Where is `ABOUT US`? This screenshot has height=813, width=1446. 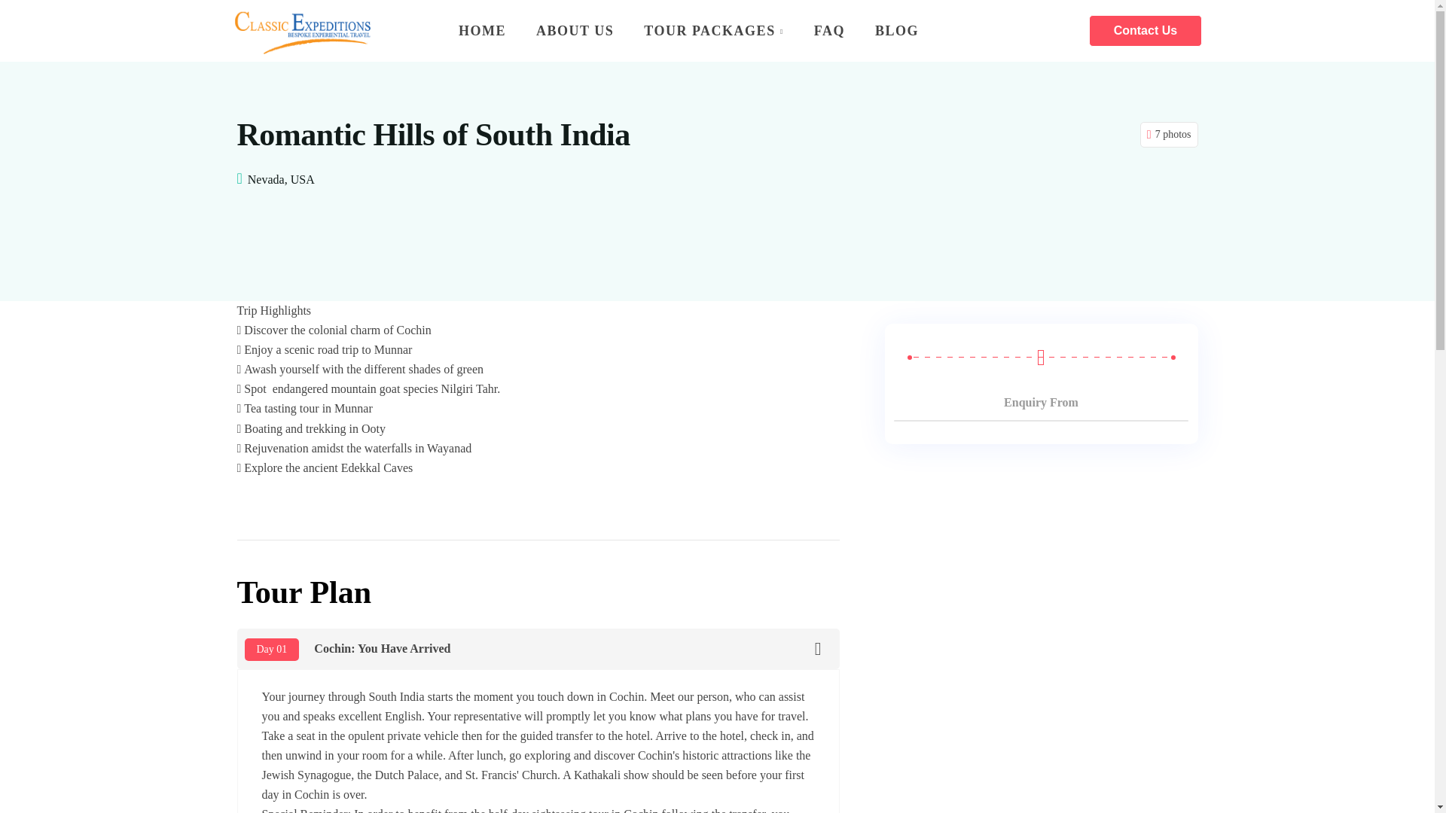 ABOUT US is located at coordinates (575, 30).